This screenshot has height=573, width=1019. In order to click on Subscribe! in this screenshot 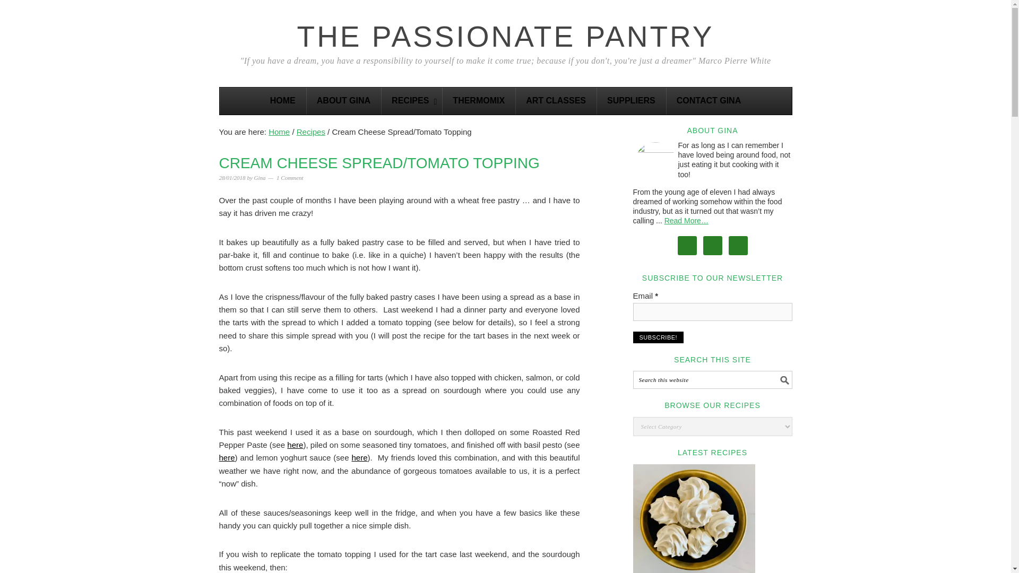, I will do `click(658, 337)`.